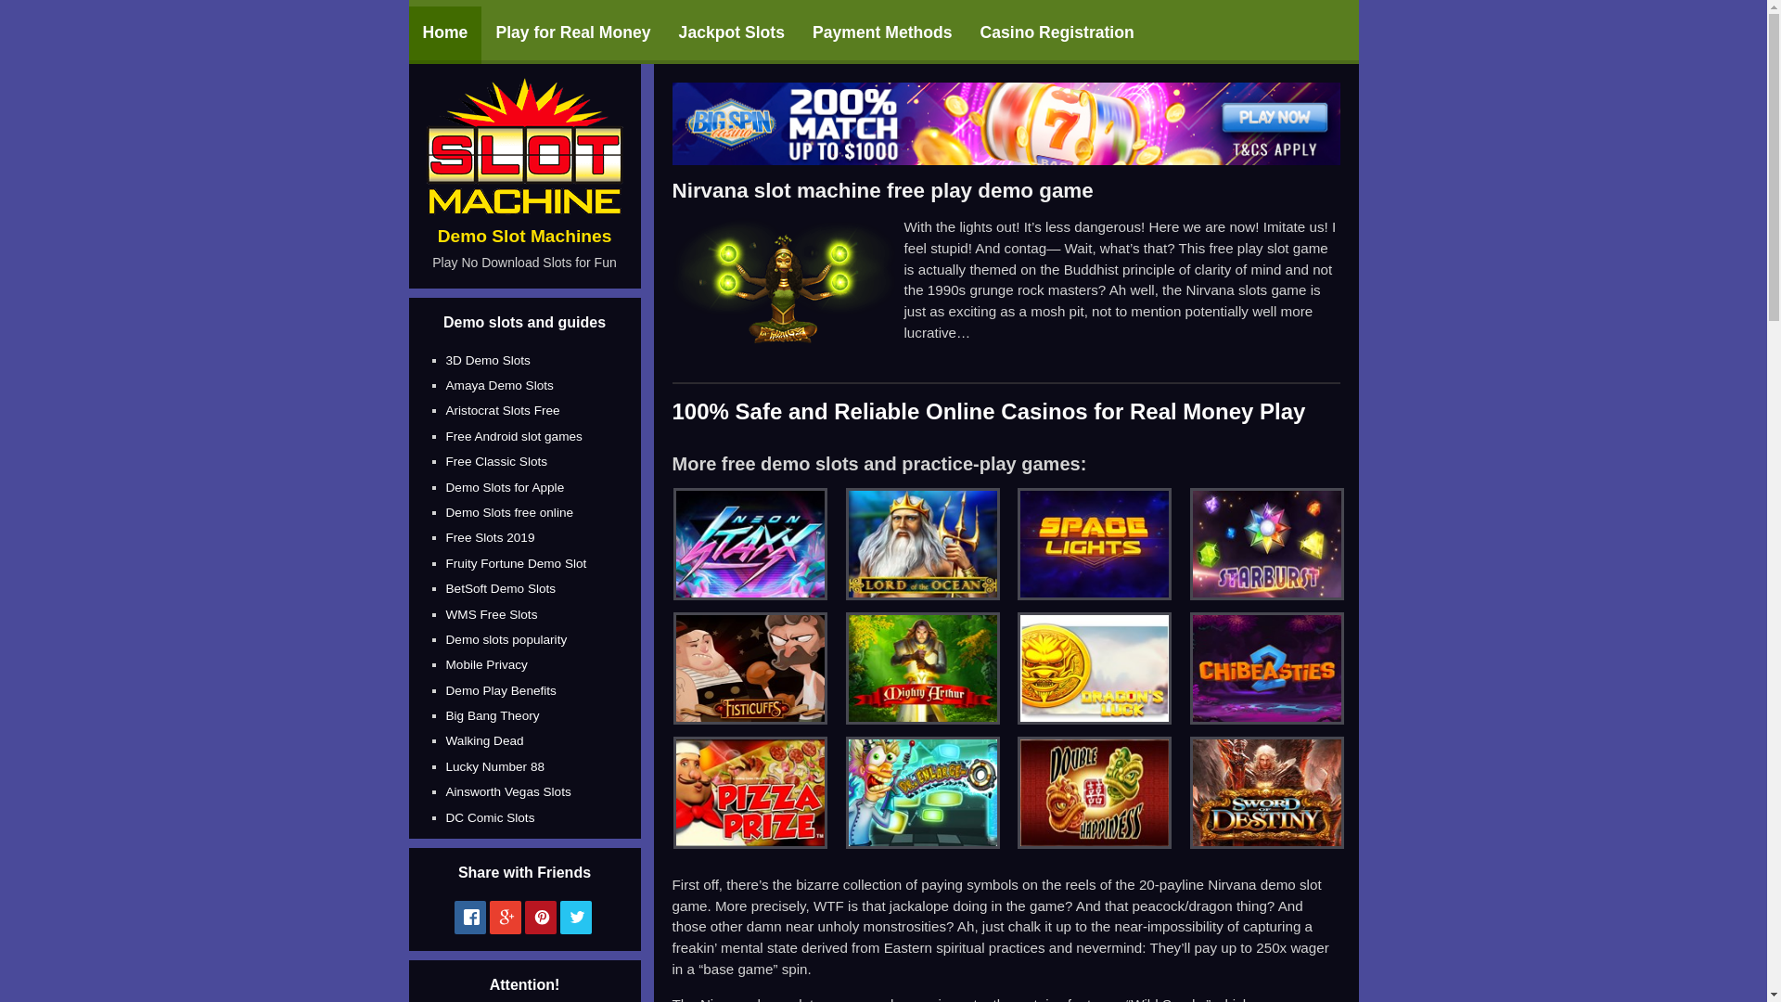 The image size is (1781, 1002). I want to click on Payment Methods, so click(882, 35).